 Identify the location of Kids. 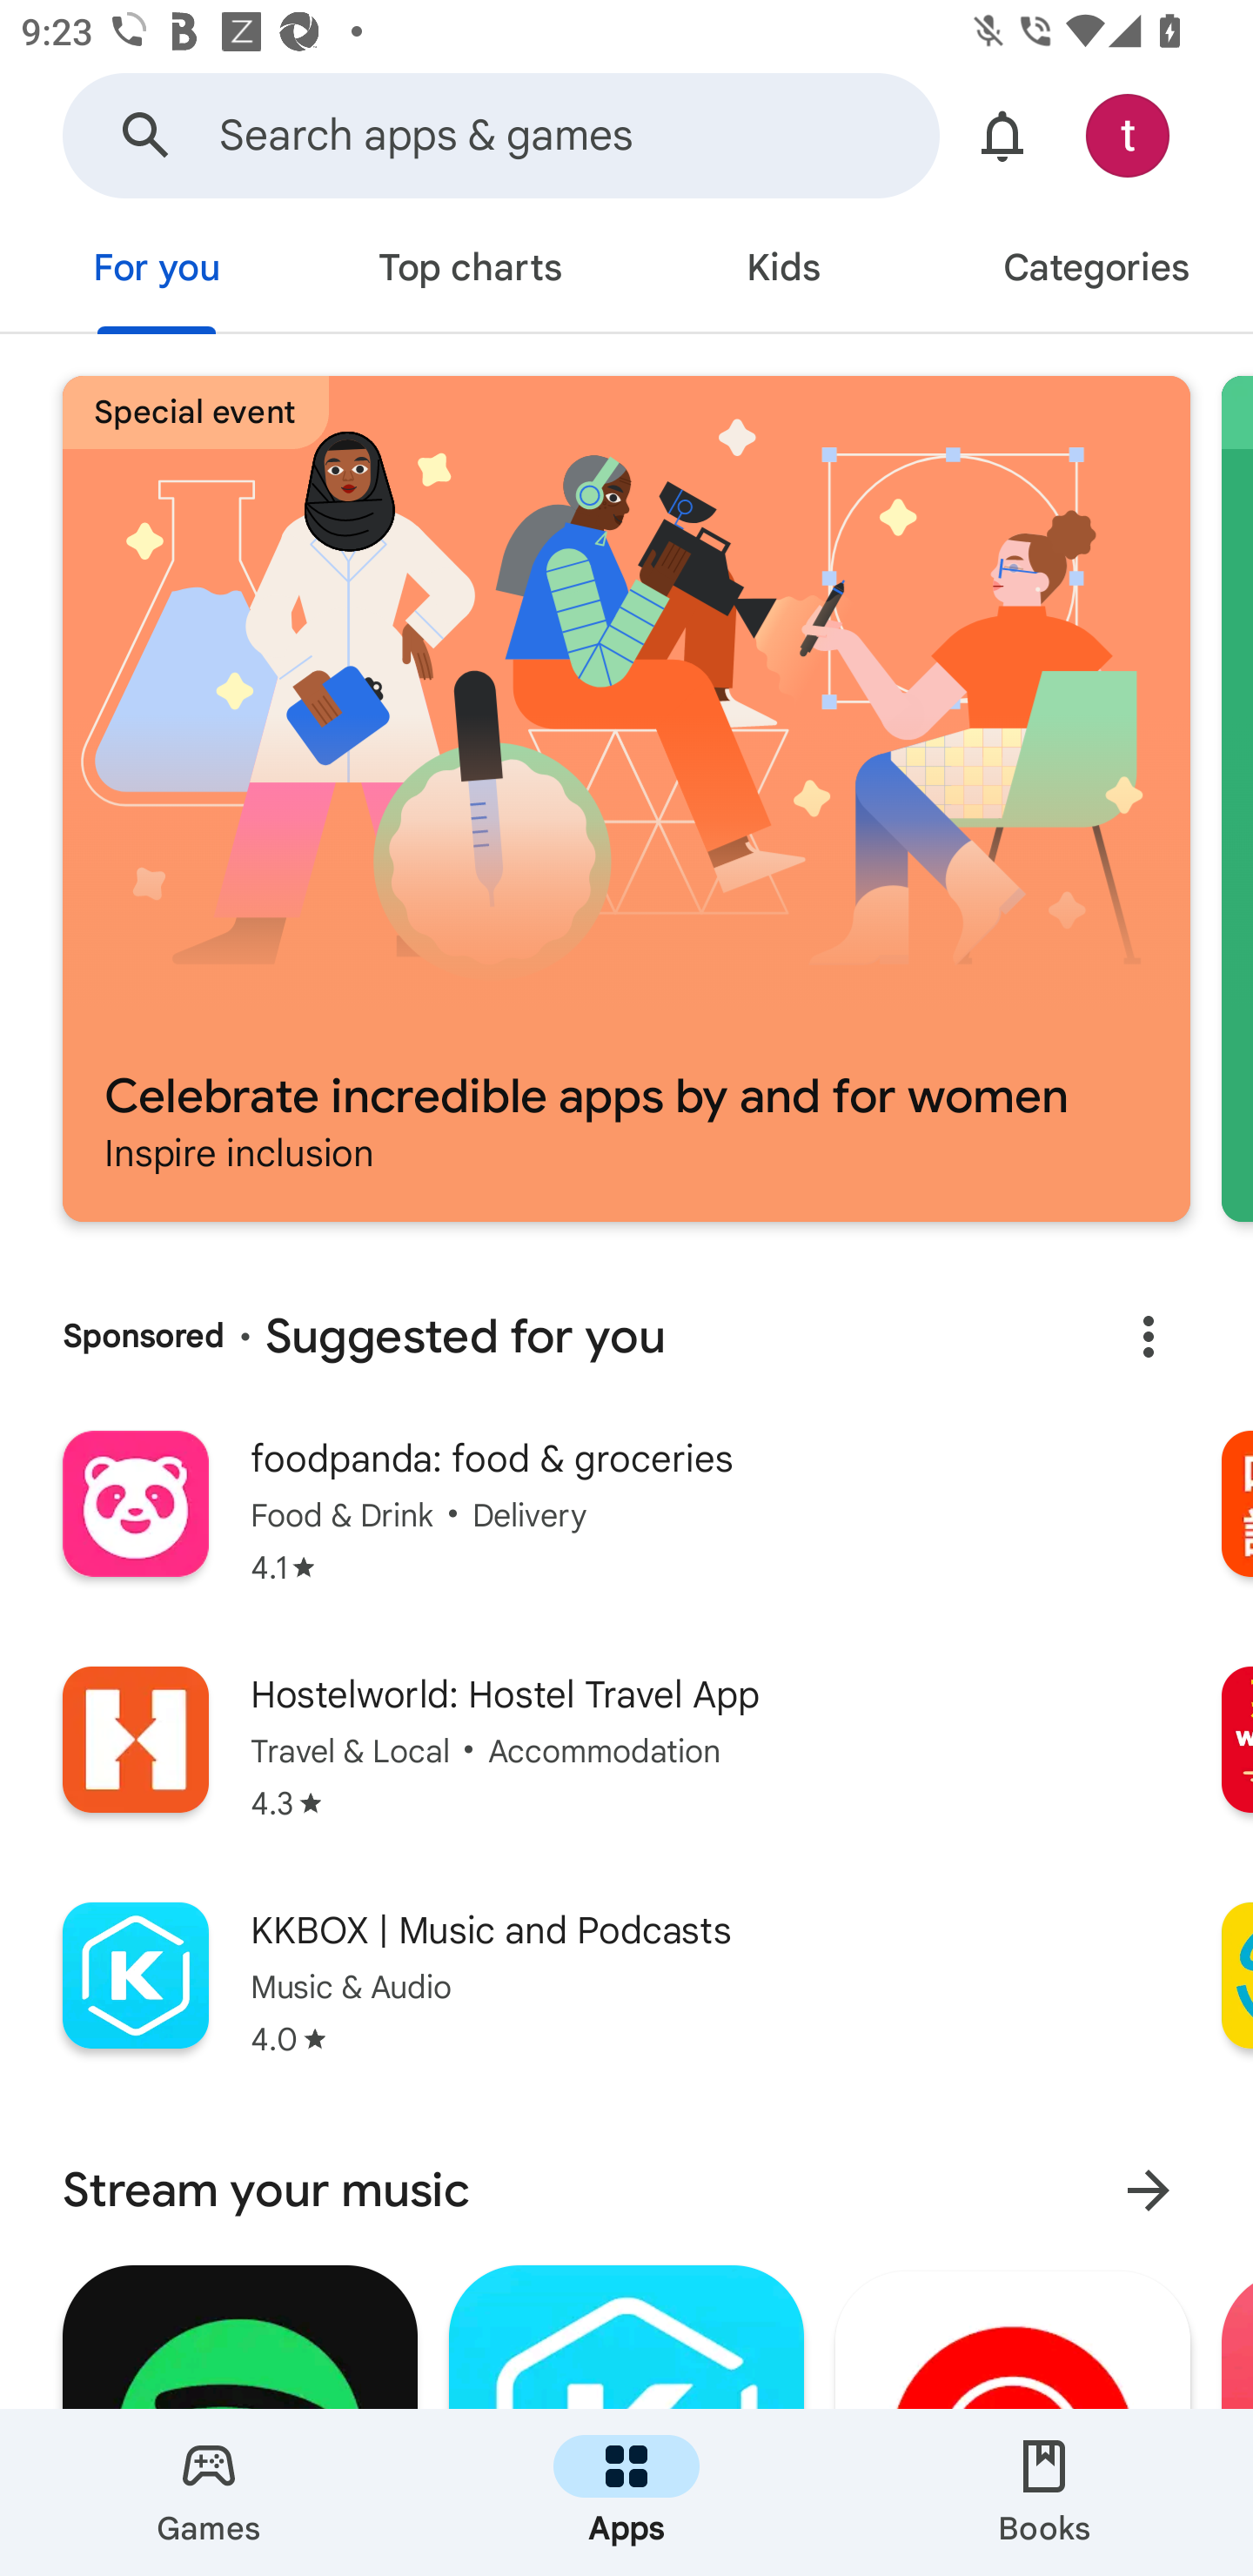
(783, 272).